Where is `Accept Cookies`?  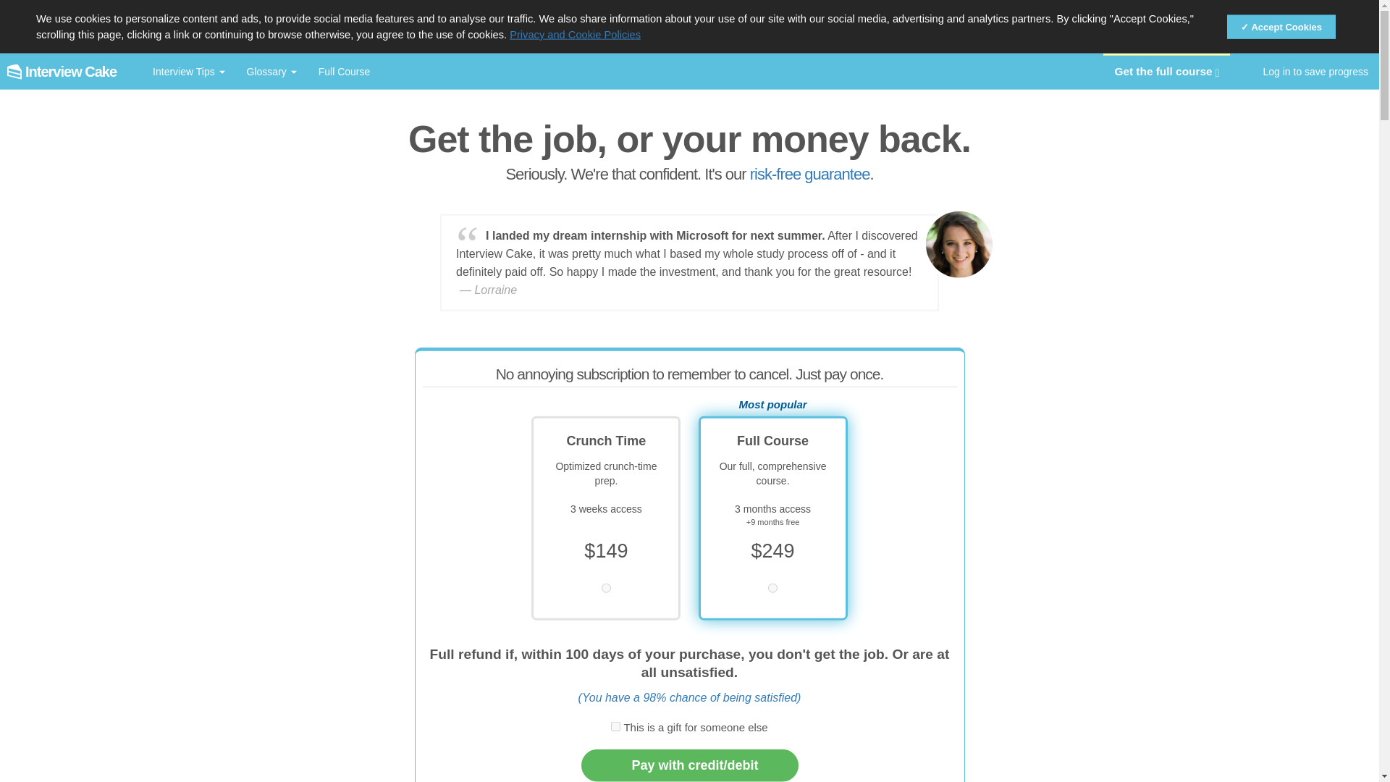 Accept Cookies is located at coordinates (1281, 28).